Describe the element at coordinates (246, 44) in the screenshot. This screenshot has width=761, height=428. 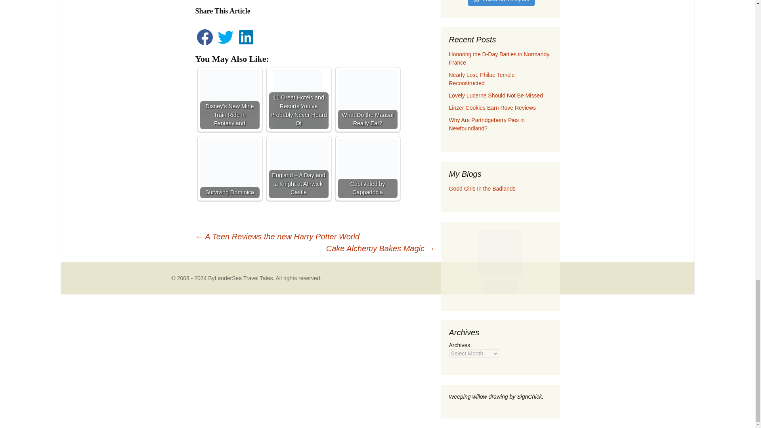
I see `Share on LinkedIn` at that location.